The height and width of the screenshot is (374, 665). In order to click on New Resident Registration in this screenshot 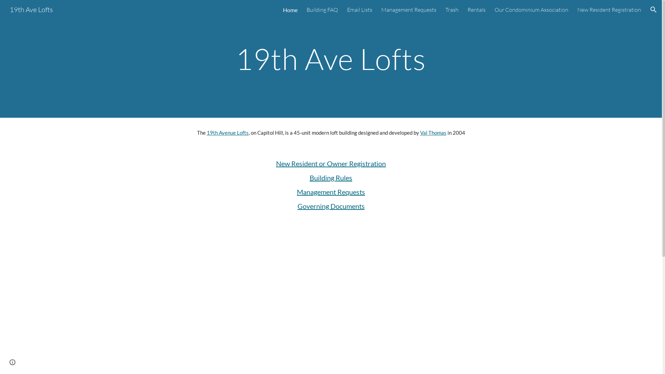, I will do `click(609, 10)`.